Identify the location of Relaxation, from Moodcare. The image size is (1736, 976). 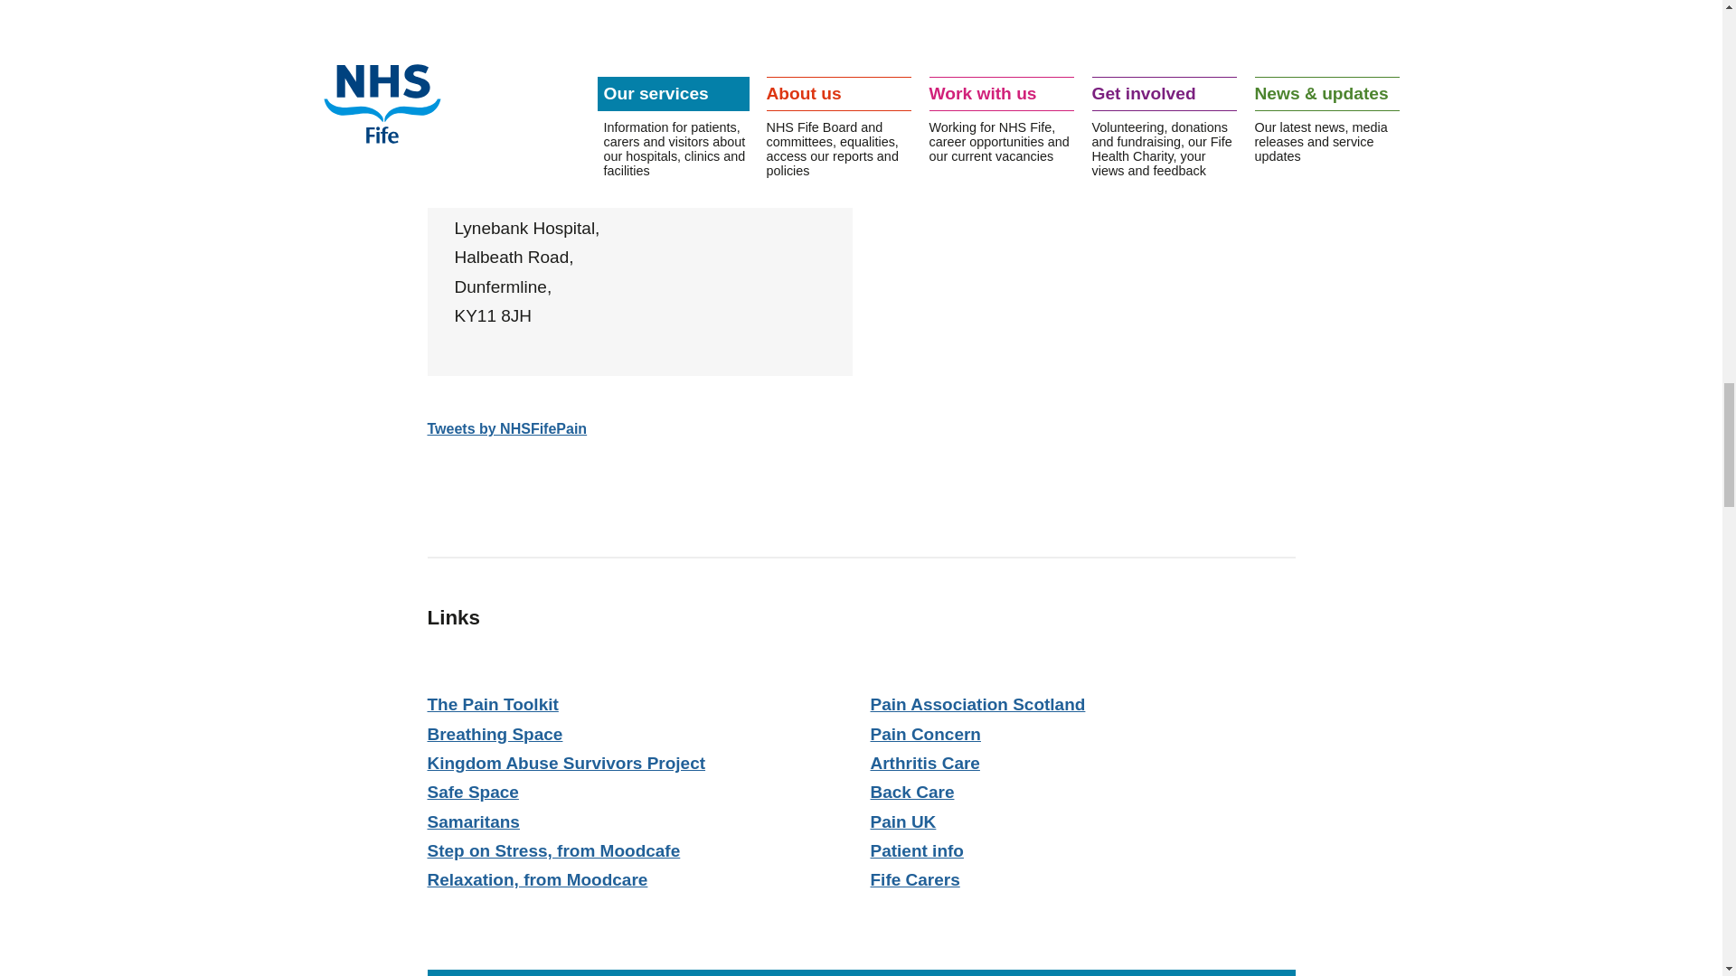
(537, 879).